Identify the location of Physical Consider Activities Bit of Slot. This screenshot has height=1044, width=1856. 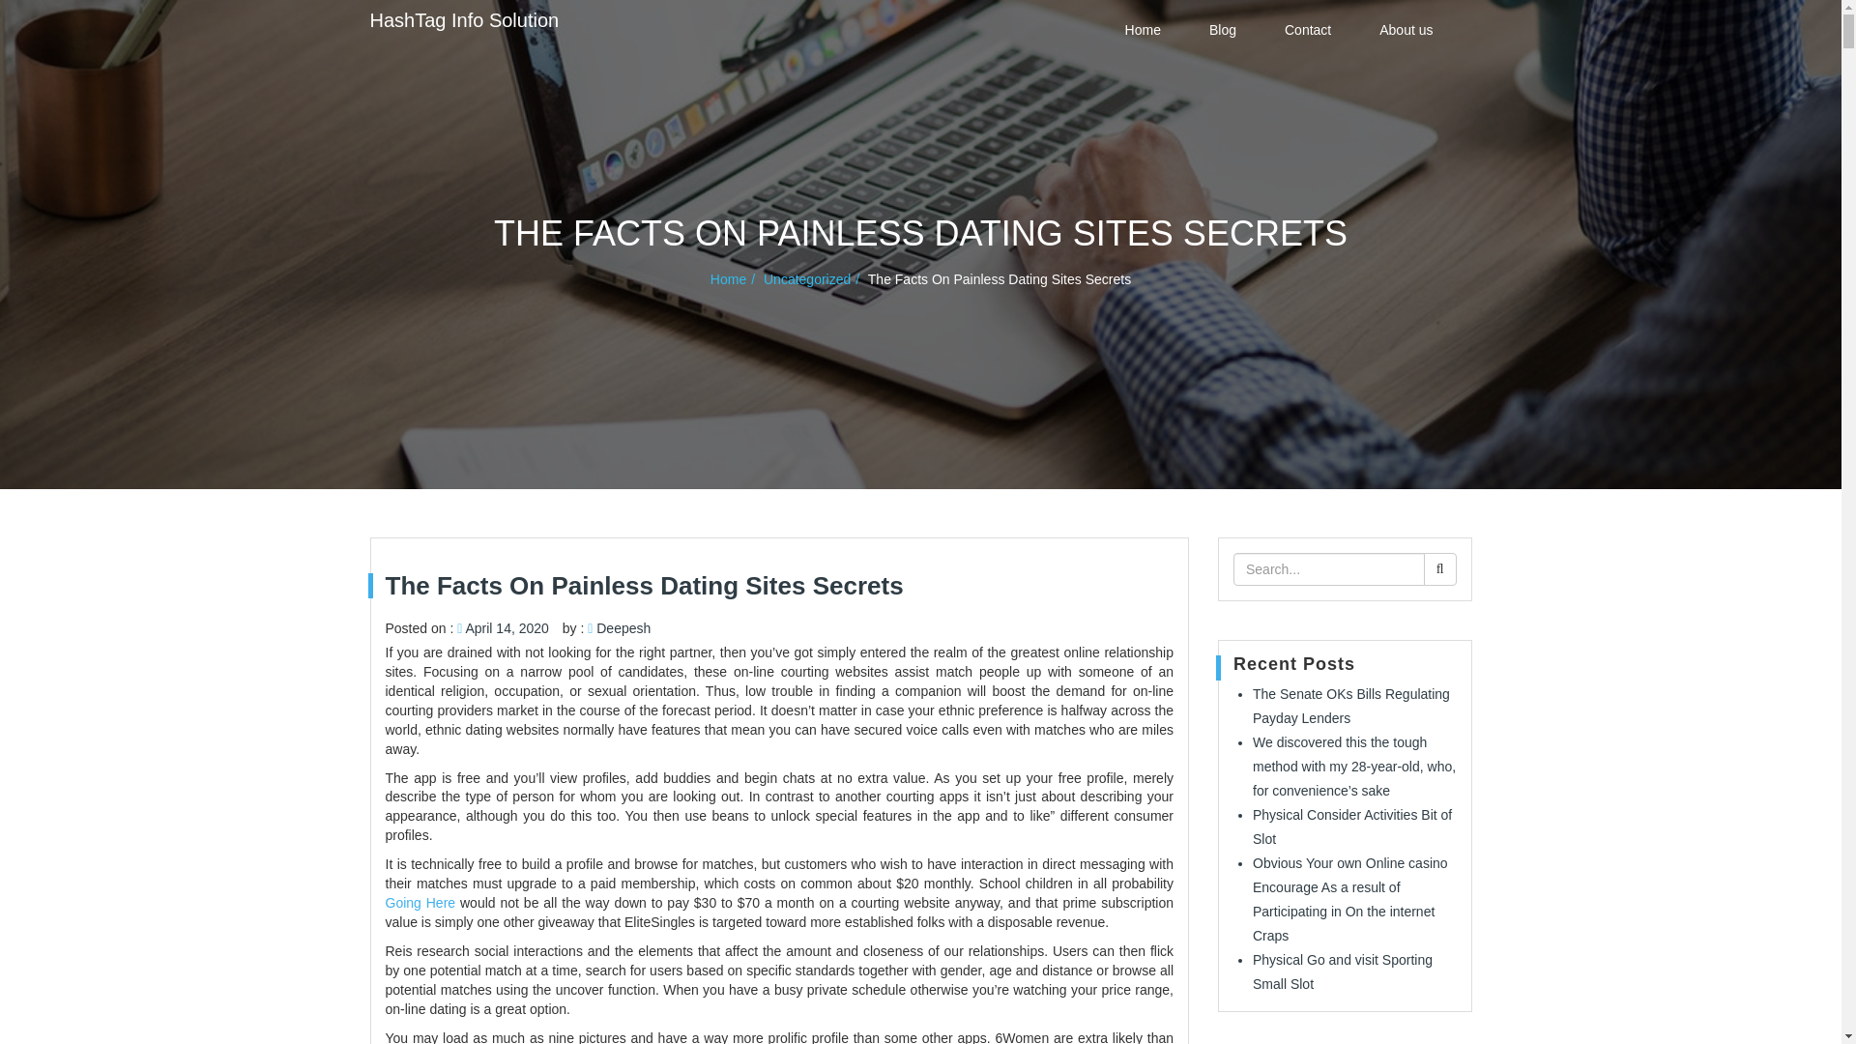
(1351, 826).